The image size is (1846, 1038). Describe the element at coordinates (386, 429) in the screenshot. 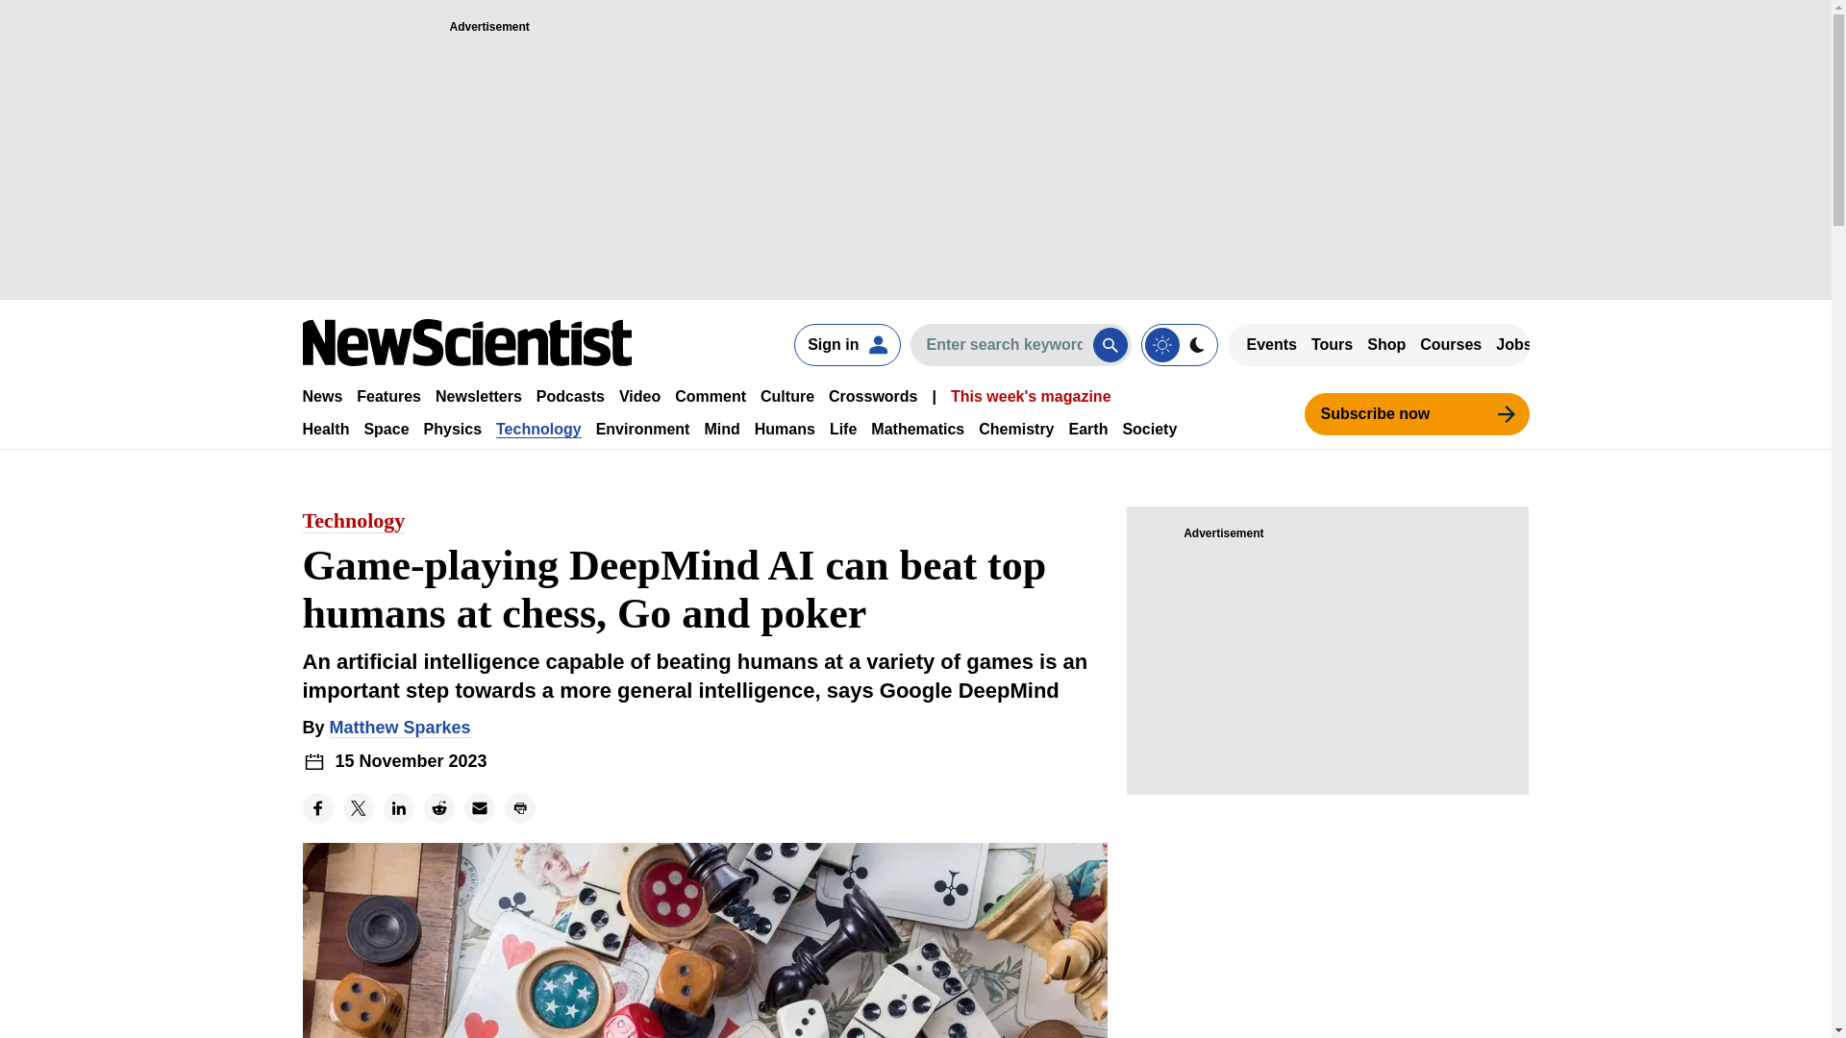

I see `Space` at that location.